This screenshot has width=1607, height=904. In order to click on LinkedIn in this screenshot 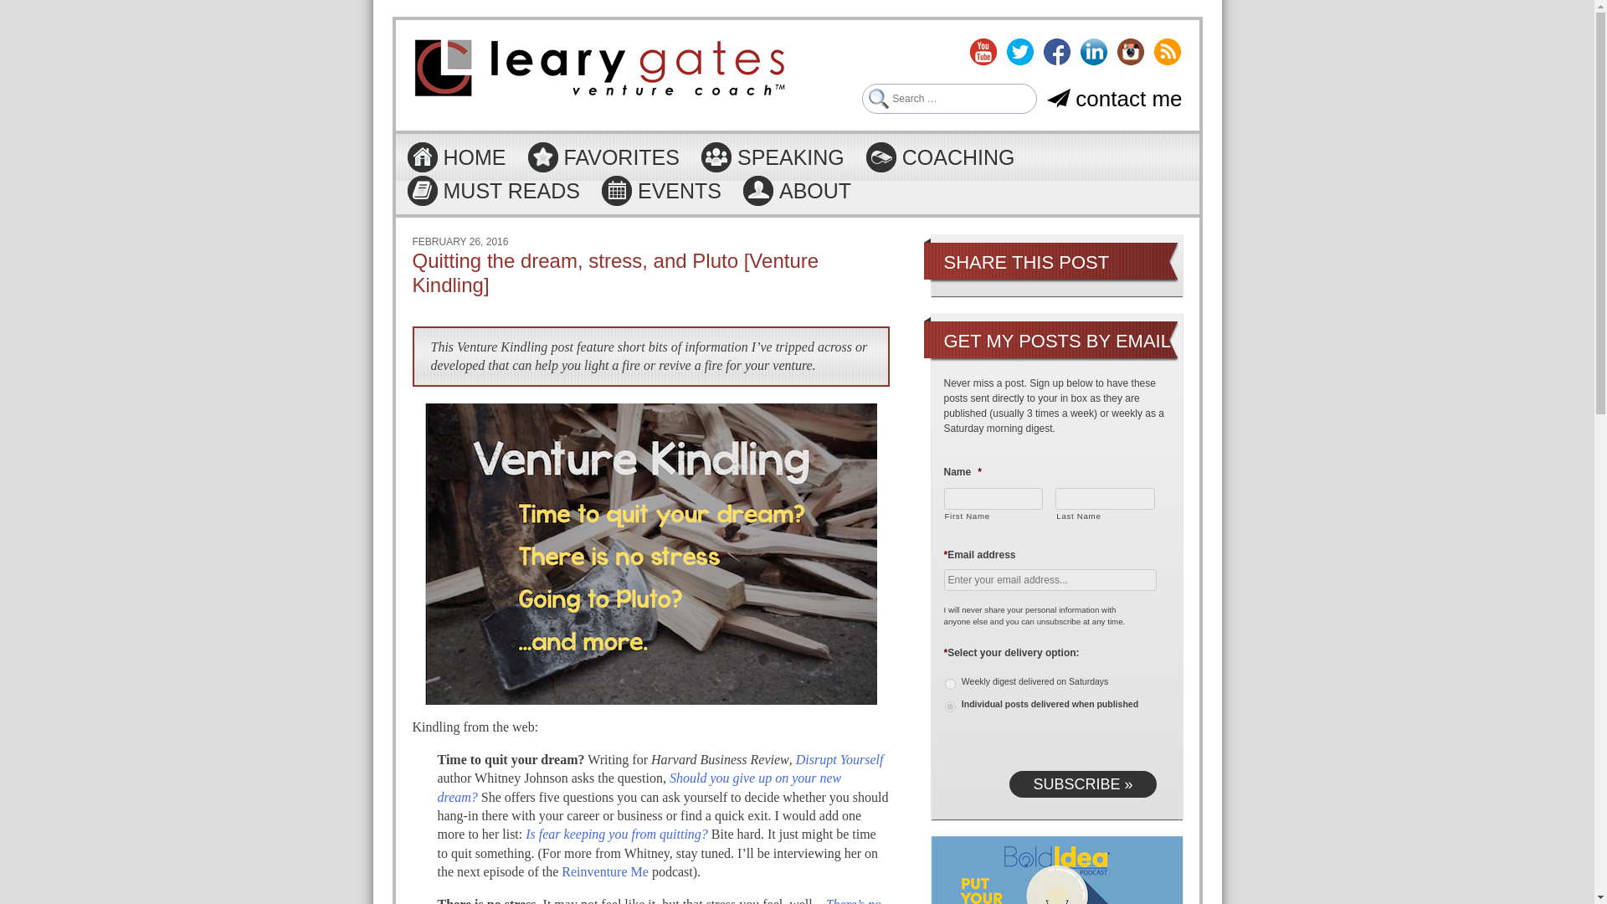, I will do `click(1093, 52)`.